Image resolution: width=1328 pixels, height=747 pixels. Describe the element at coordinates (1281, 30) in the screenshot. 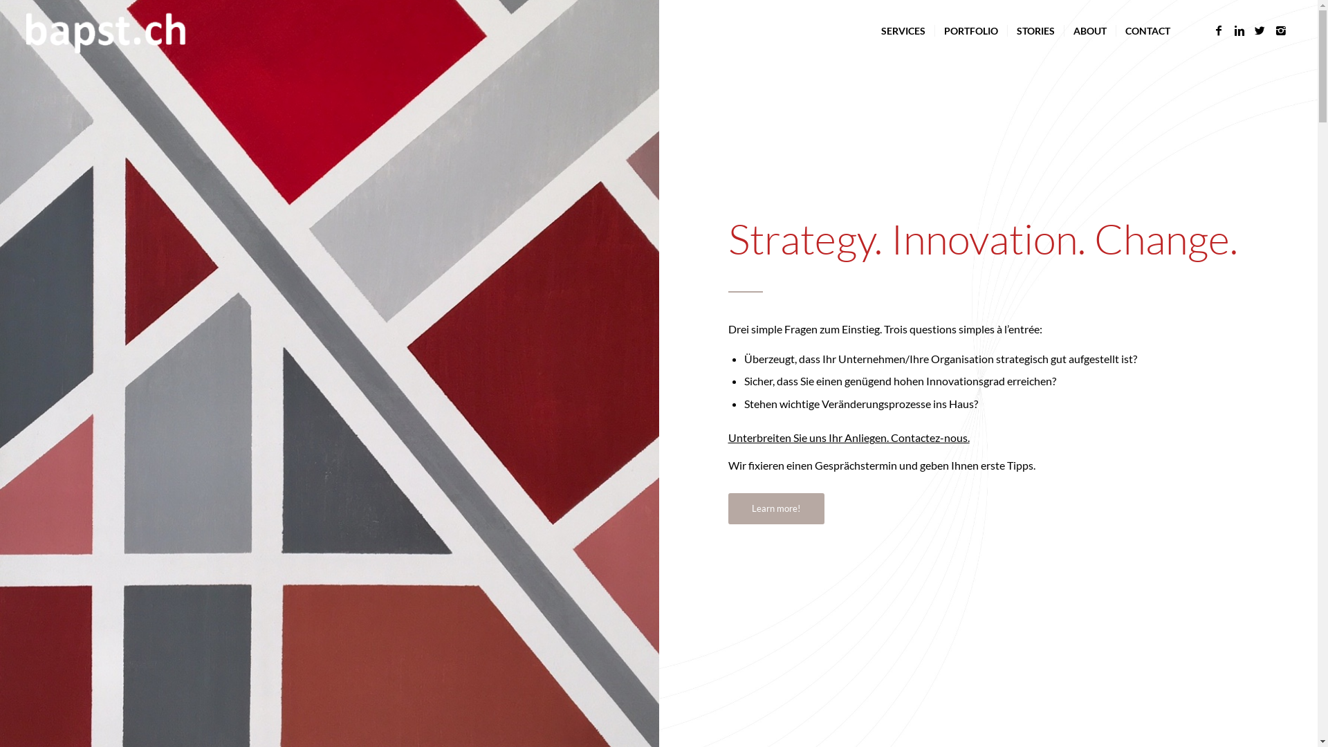

I see `Instagram` at that location.